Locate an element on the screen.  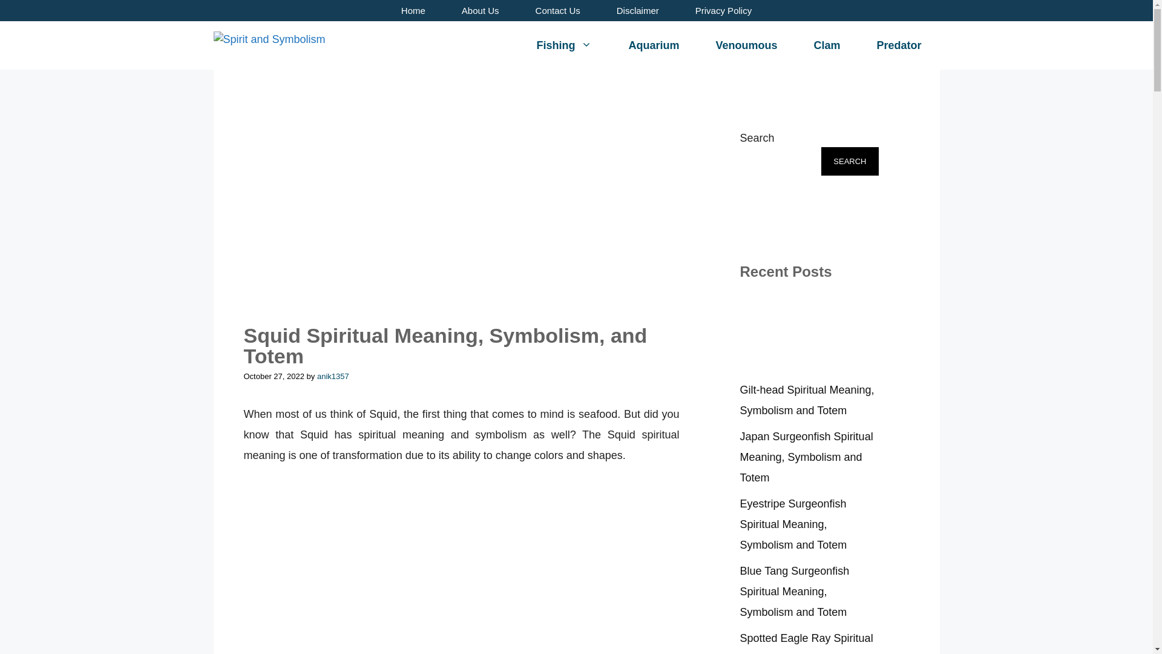
Privacy Policy is located at coordinates (723, 10).